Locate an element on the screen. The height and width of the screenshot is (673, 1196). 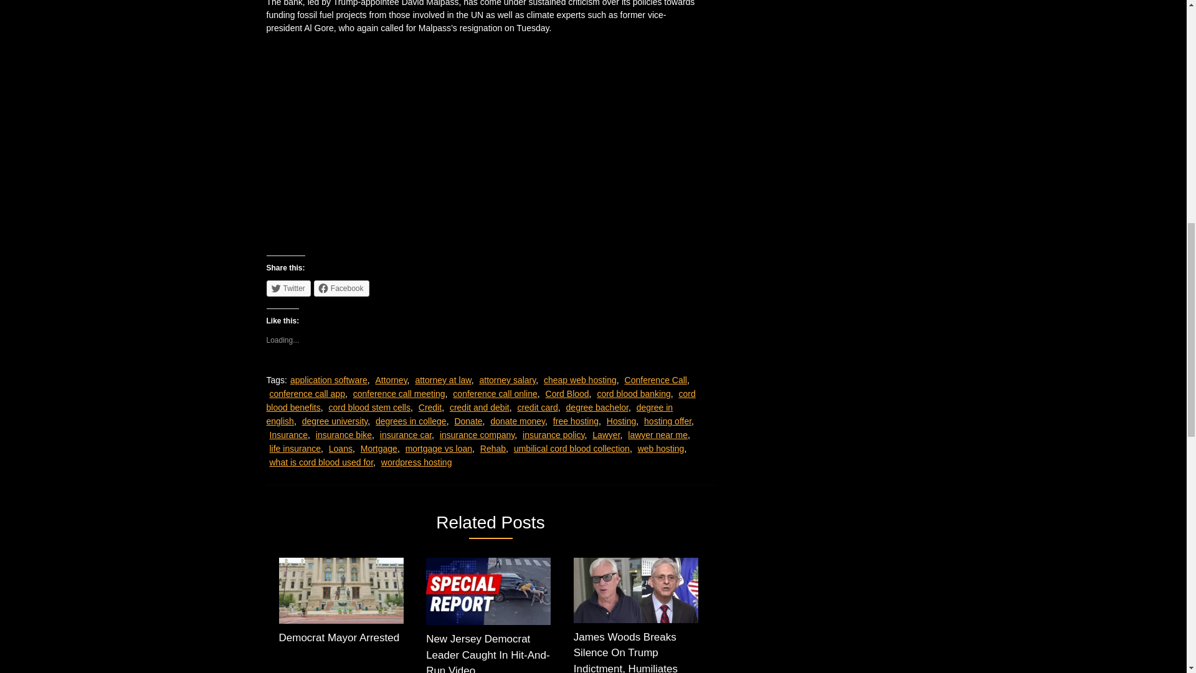
New Jersey Democrat Leader Caught In Hit-And-Run Video is located at coordinates (488, 616).